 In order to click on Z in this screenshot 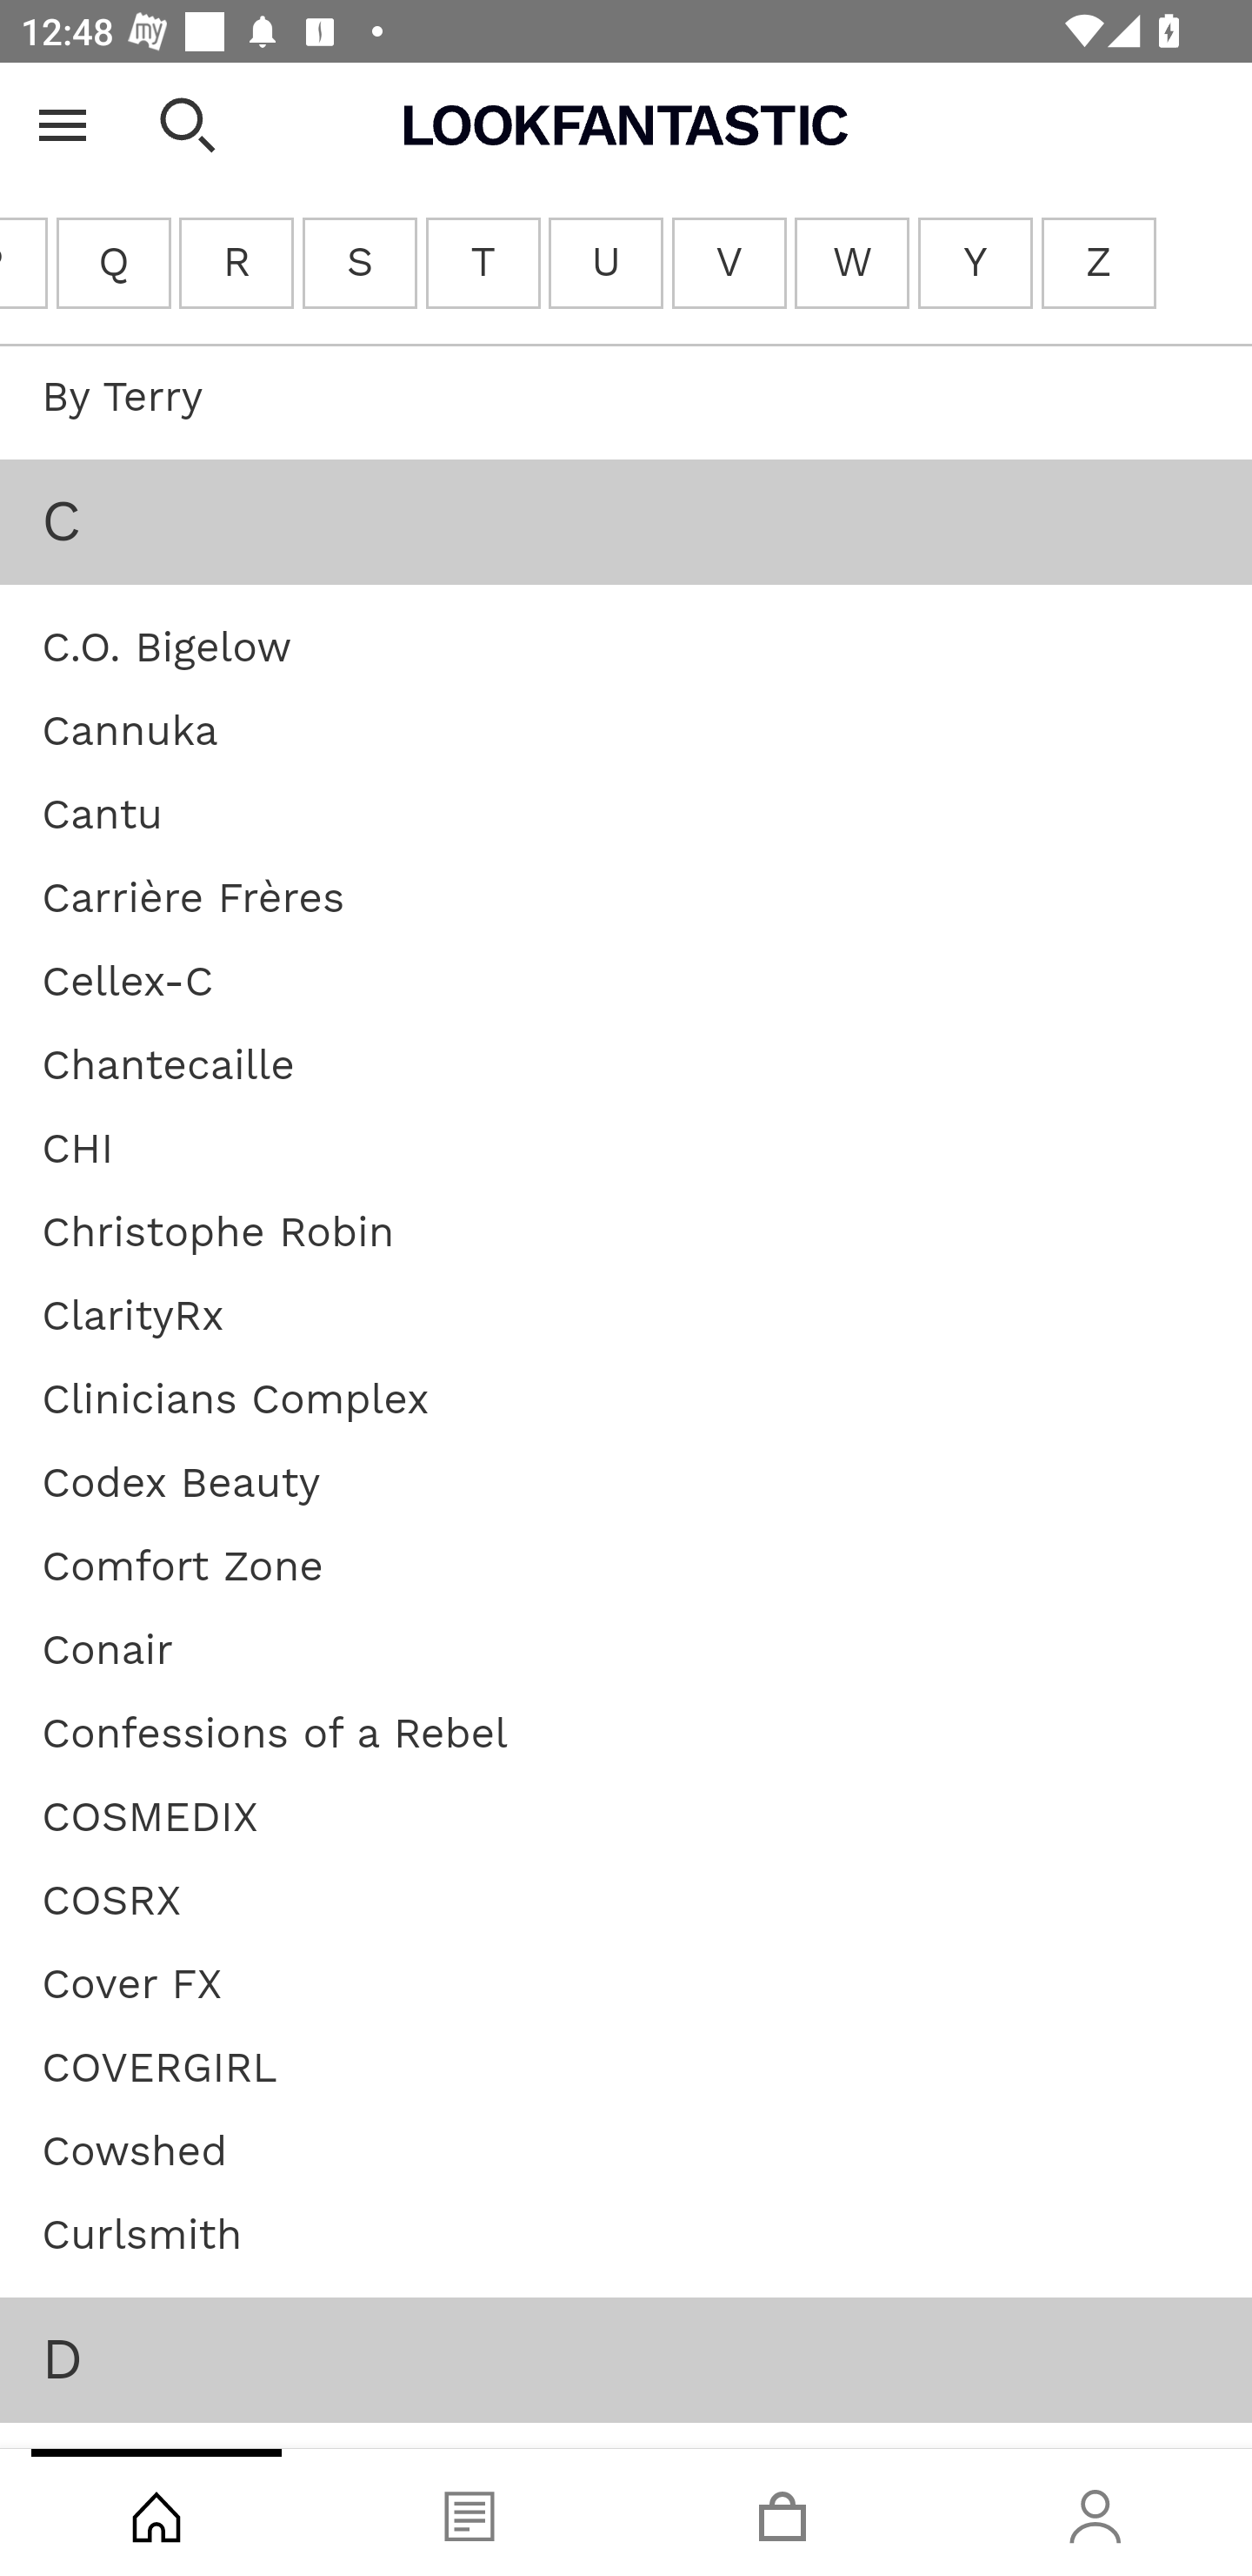, I will do `click(1099, 264)`.